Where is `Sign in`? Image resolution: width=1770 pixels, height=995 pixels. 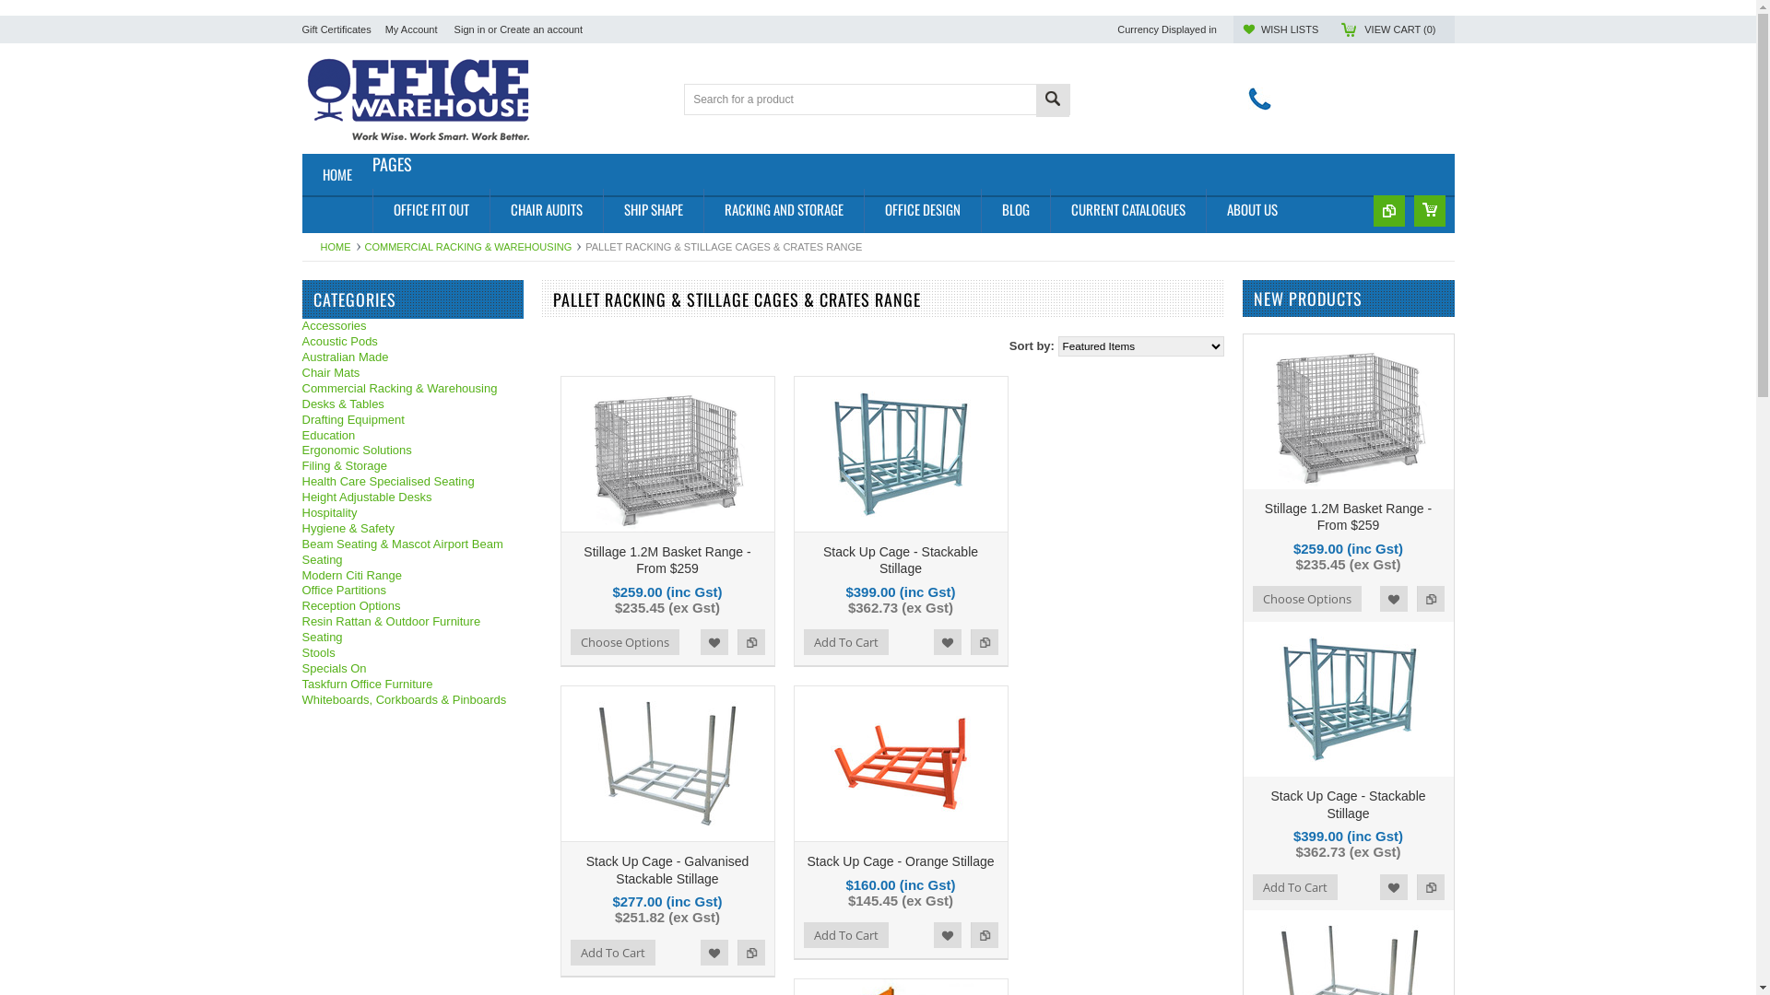 Sign in is located at coordinates (470, 29).